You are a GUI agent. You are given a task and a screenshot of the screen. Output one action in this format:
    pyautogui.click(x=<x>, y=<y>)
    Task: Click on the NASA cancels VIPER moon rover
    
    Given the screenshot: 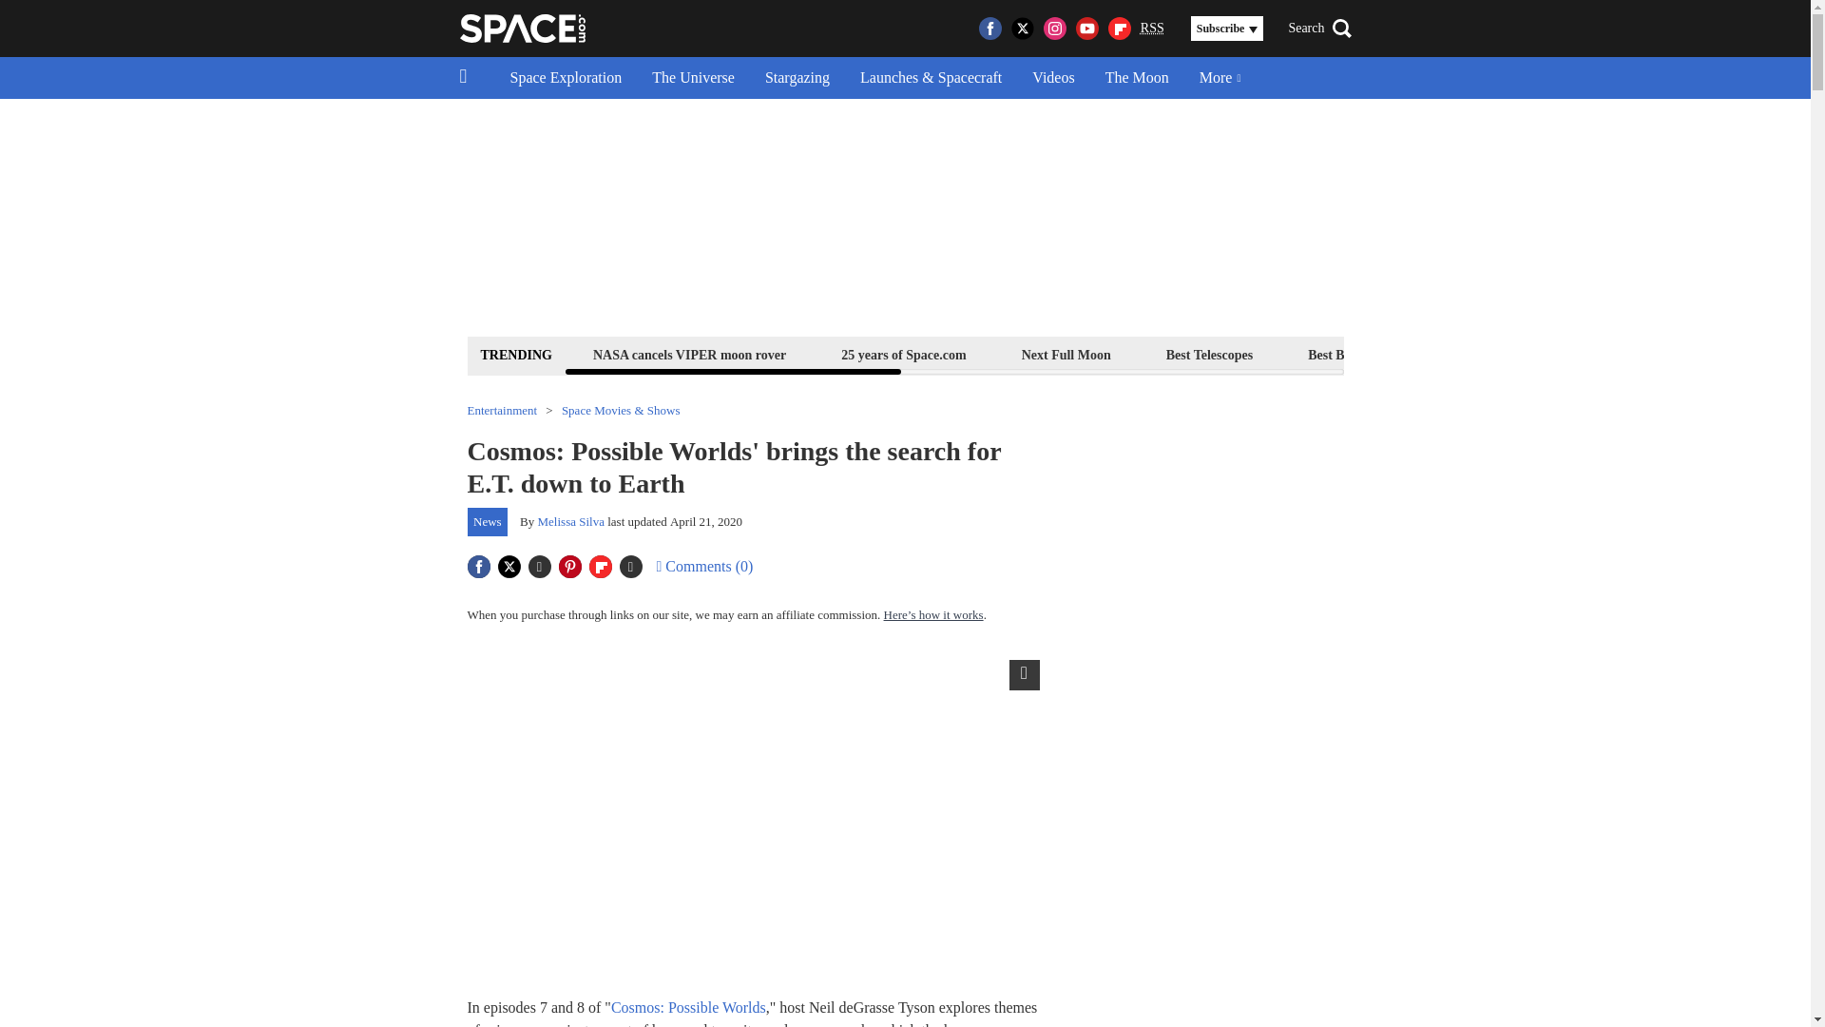 What is the action you would take?
    pyautogui.click(x=688, y=354)
    